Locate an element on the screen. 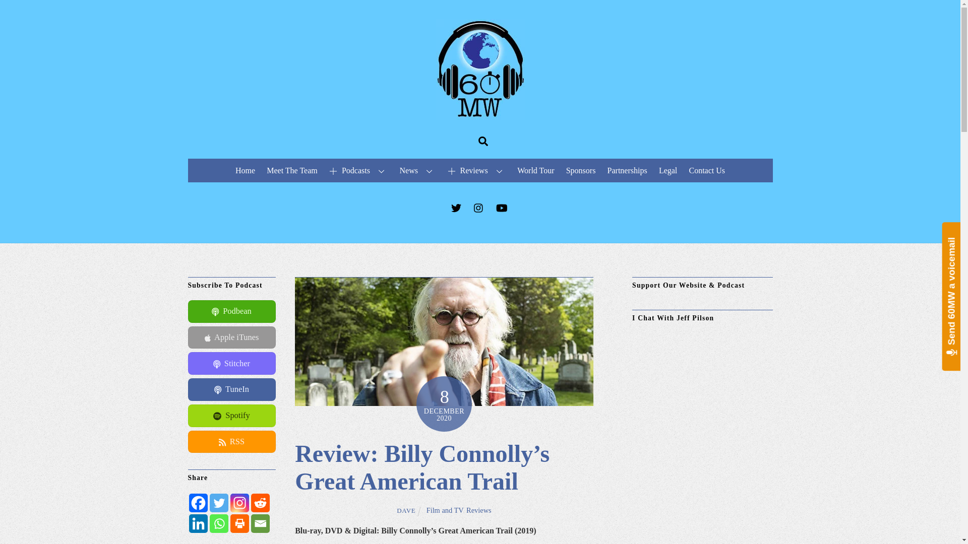  Sponsors is located at coordinates (581, 170).